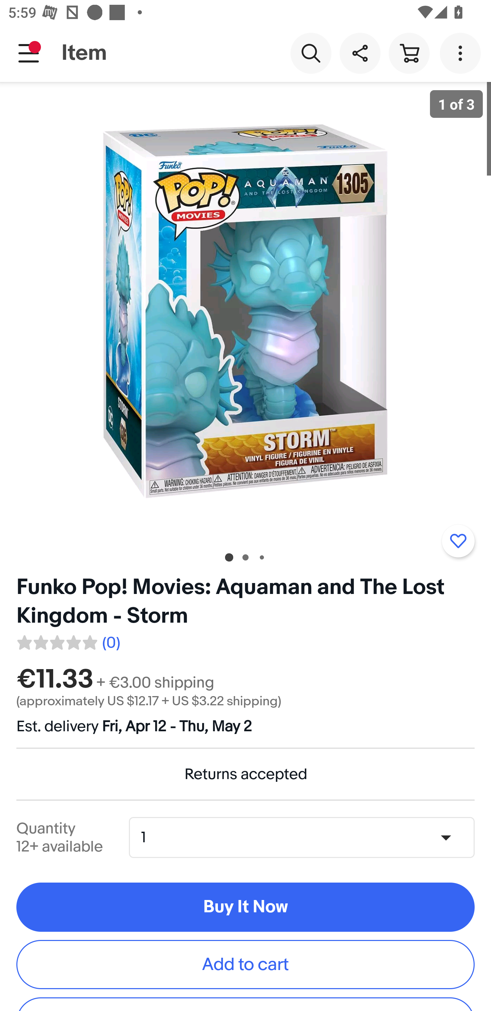  I want to click on 0 reviews. Average rating 0.0 out of five 0.0 (0), so click(68, 641).